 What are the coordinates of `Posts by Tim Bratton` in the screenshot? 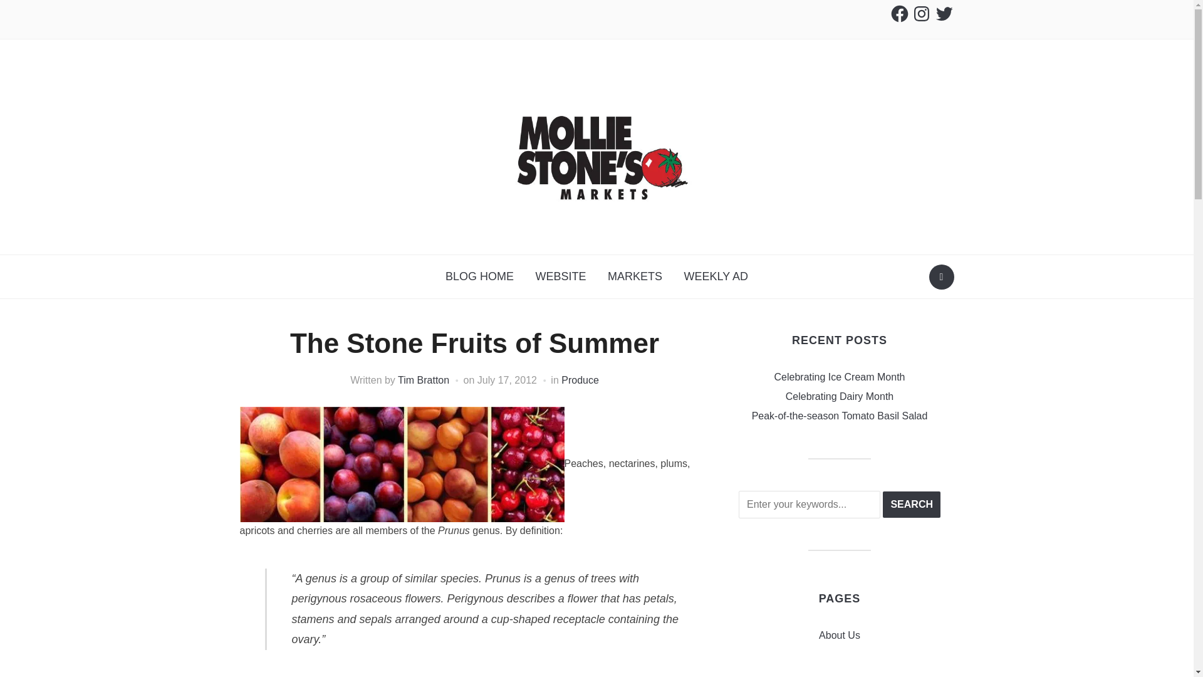 It's located at (424, 380).